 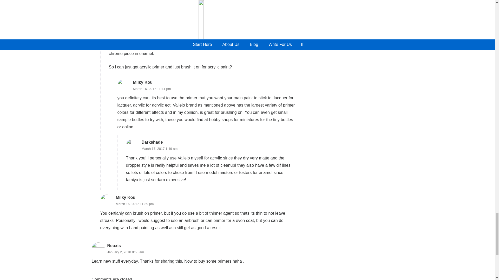 I want to click on March 16, 2017 11:39 pm, so click(x=135, y=204).